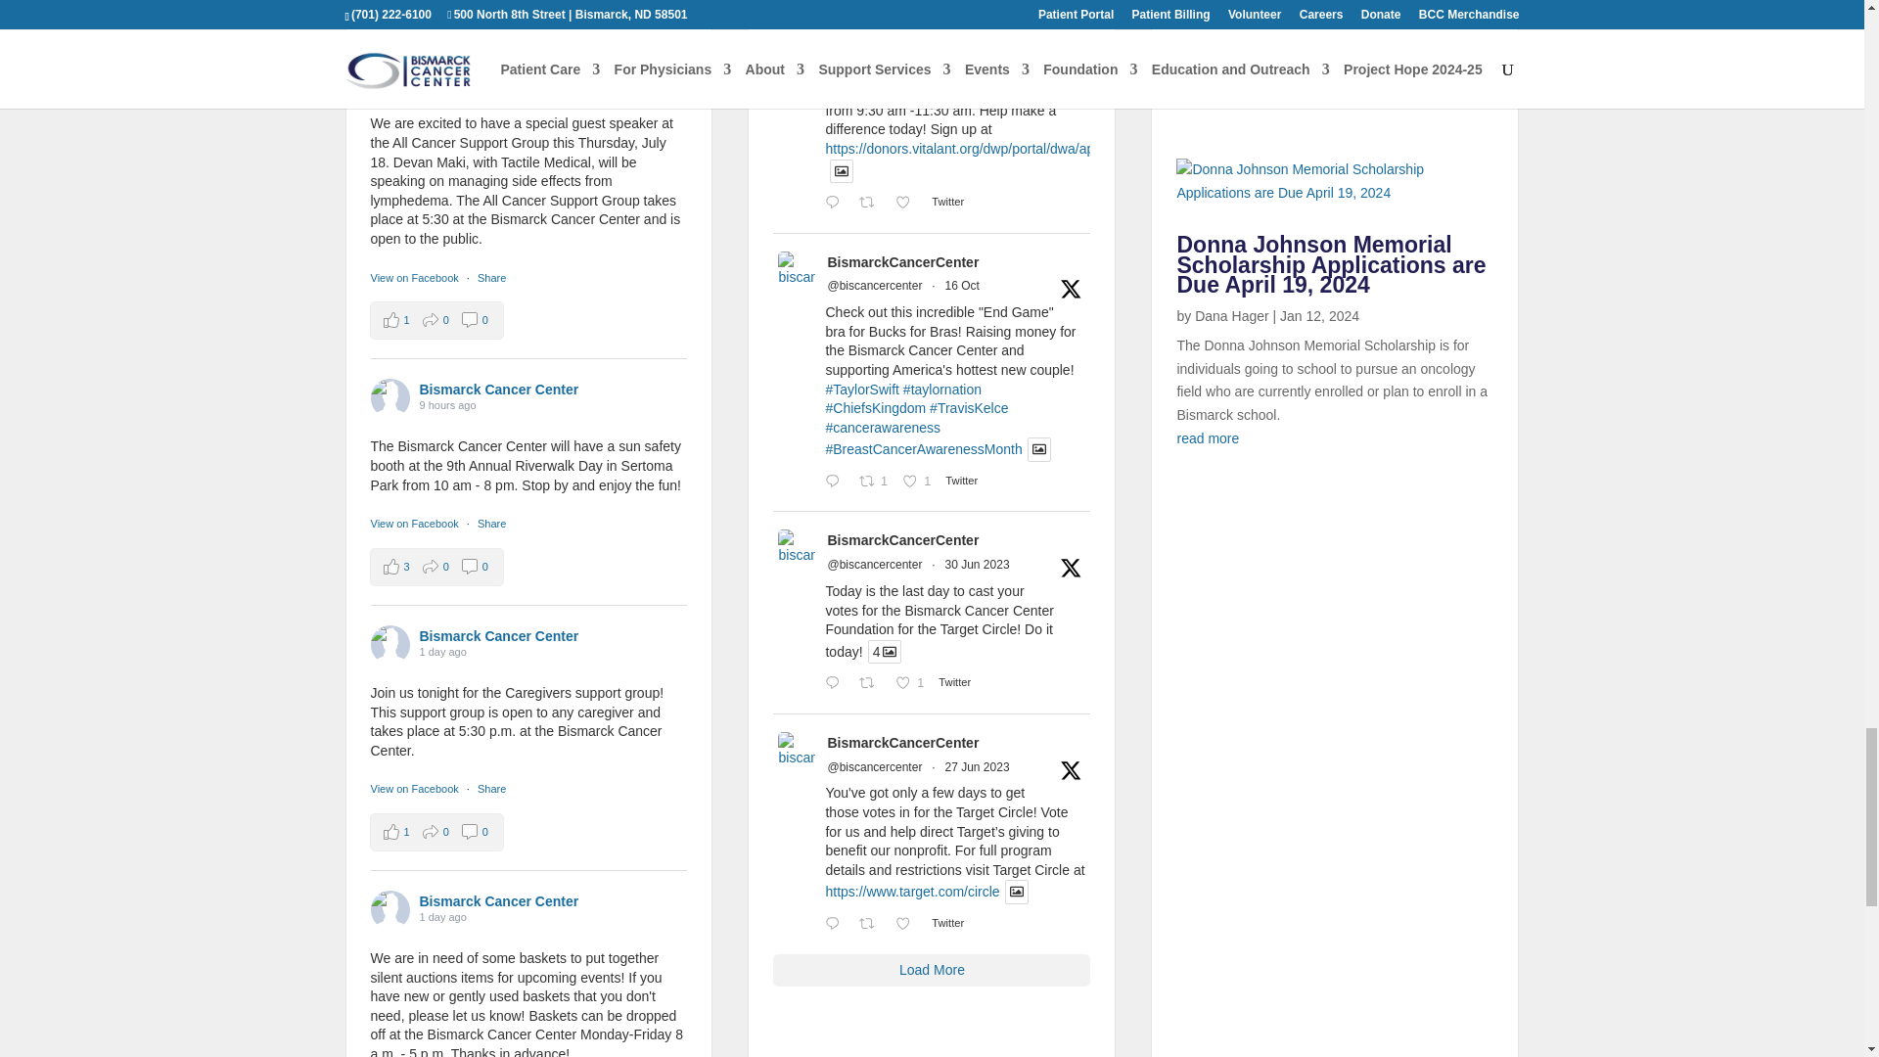 Image resolution: width=1879 pixels, height=1057 pixels. Describe the element at coordinates (491, 789) in the screenshot. I see `Share` at that location.